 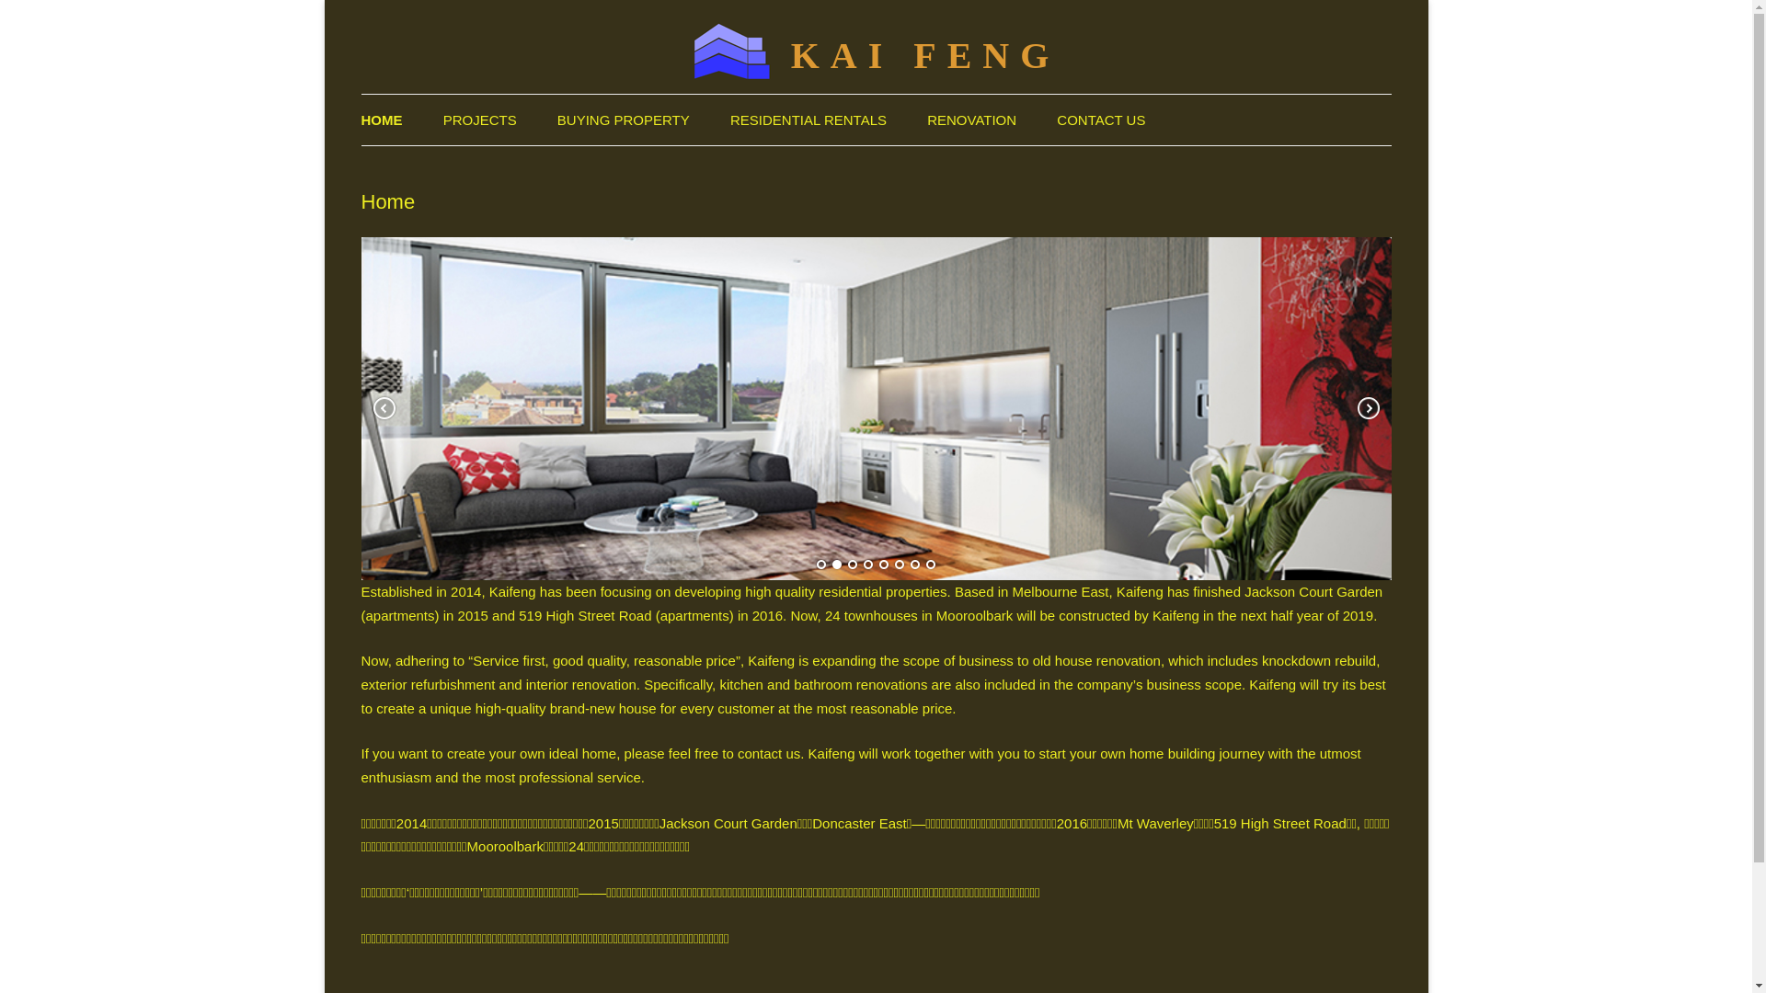 I want to click on RENOVATION, so click(x=971, y=120).